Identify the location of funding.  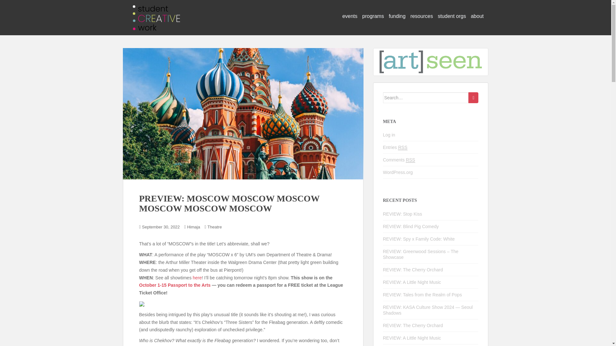
(397, 16).